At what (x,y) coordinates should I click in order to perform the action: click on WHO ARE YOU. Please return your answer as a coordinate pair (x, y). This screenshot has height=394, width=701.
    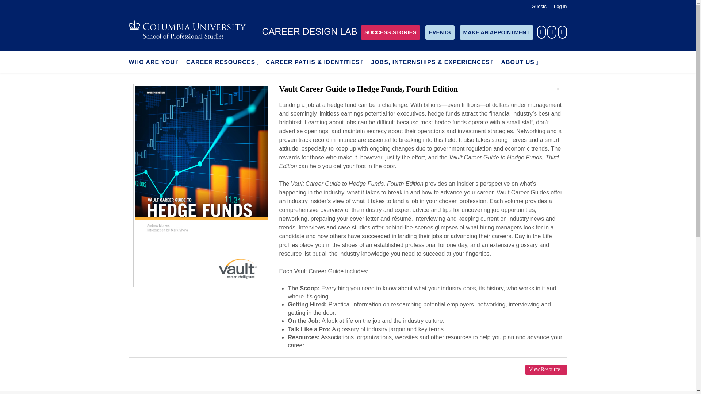
    Looking at the image, I should click on (153, 62).